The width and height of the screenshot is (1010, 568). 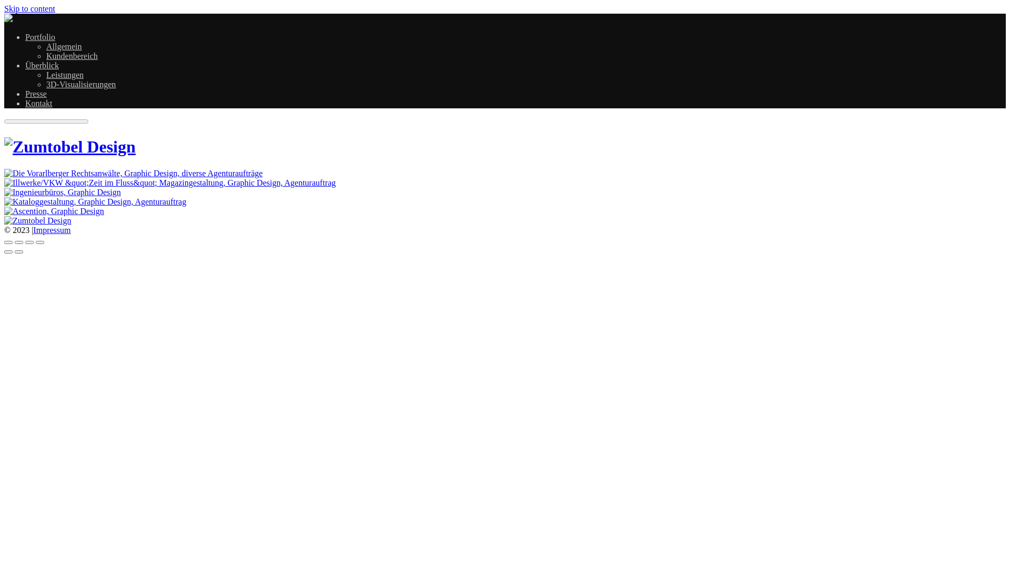 I want to click on Toggle fullscreen, so click(x=29, y=242).